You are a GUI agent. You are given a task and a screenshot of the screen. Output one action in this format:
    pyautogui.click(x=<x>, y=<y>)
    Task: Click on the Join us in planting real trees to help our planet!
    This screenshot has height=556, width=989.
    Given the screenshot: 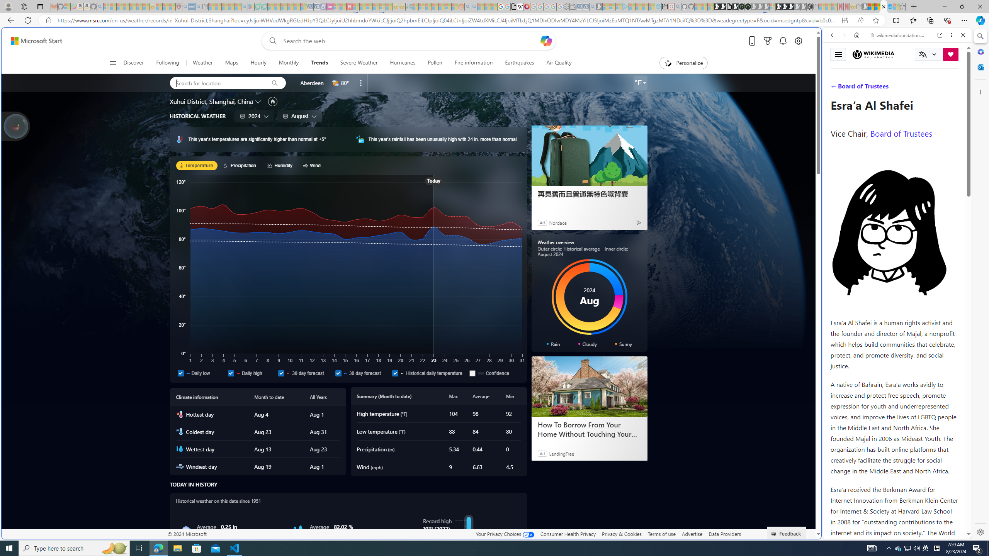 What is the action you would take?
    pyautogui.click(x=16, y=126)
    